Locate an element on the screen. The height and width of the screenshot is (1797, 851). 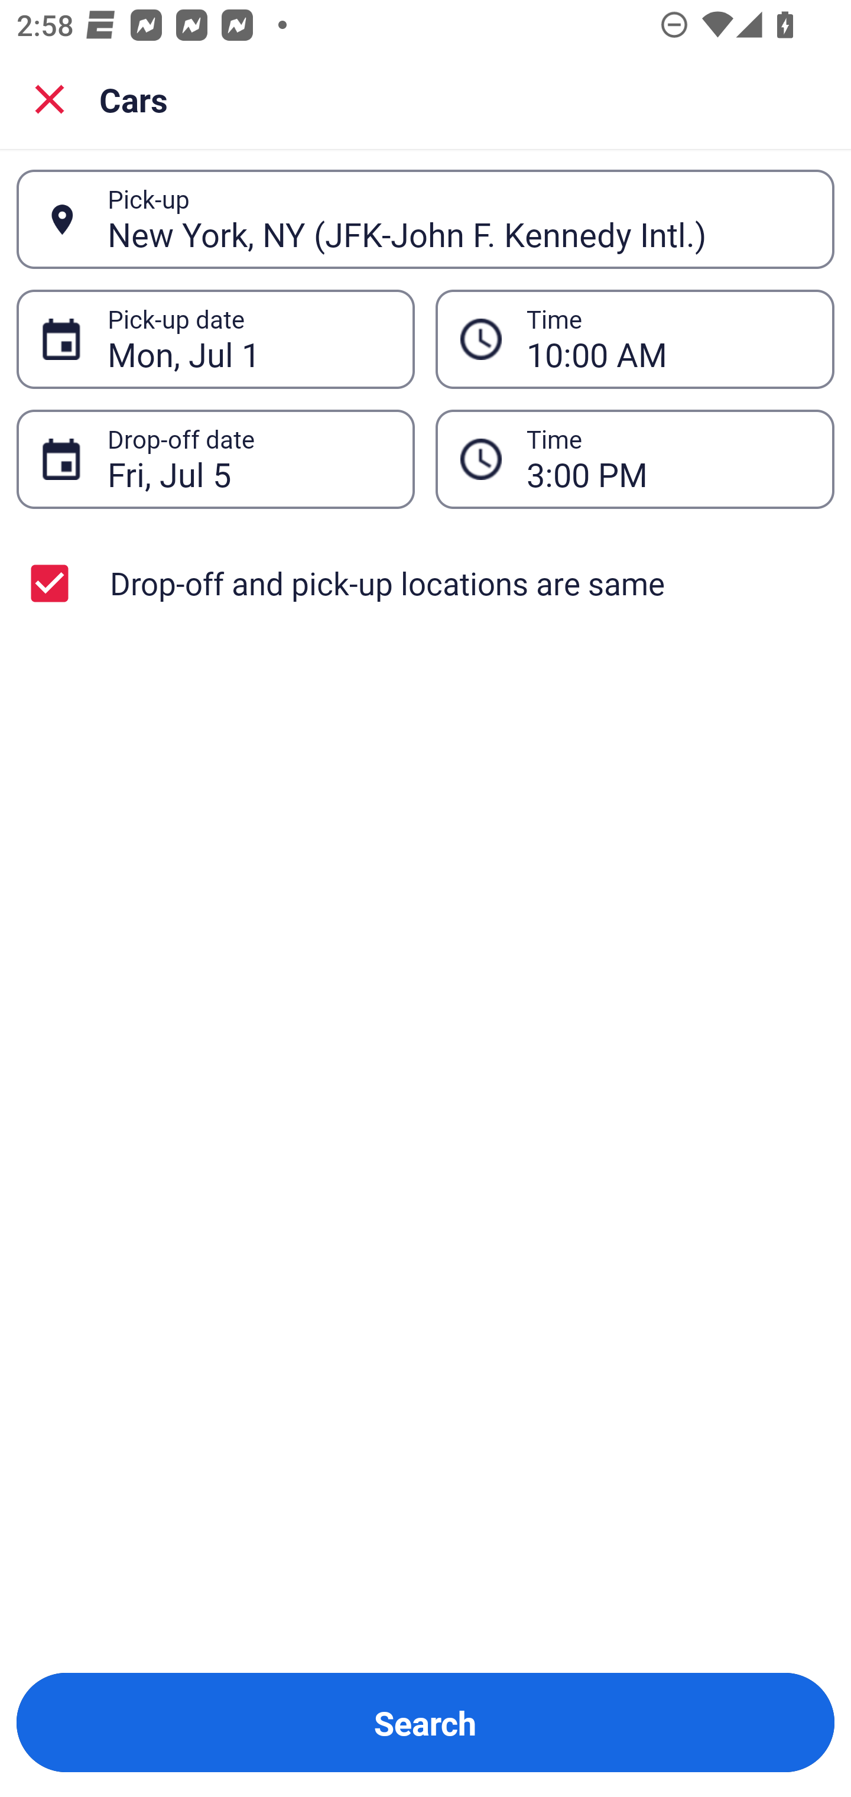
Fri, Jul 5 is located at coordinates (248, 459).